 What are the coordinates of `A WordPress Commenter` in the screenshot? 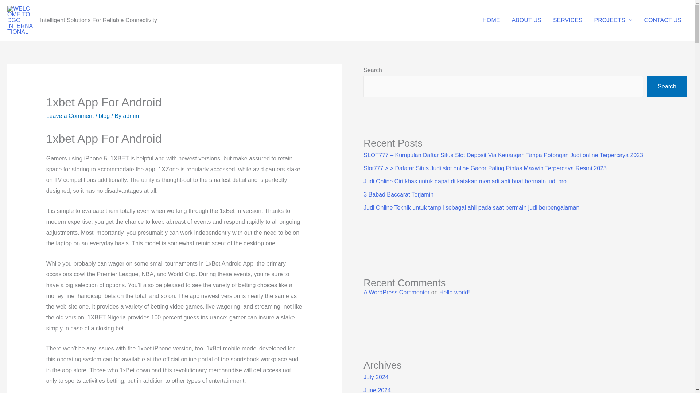 It's located at (396, 292).